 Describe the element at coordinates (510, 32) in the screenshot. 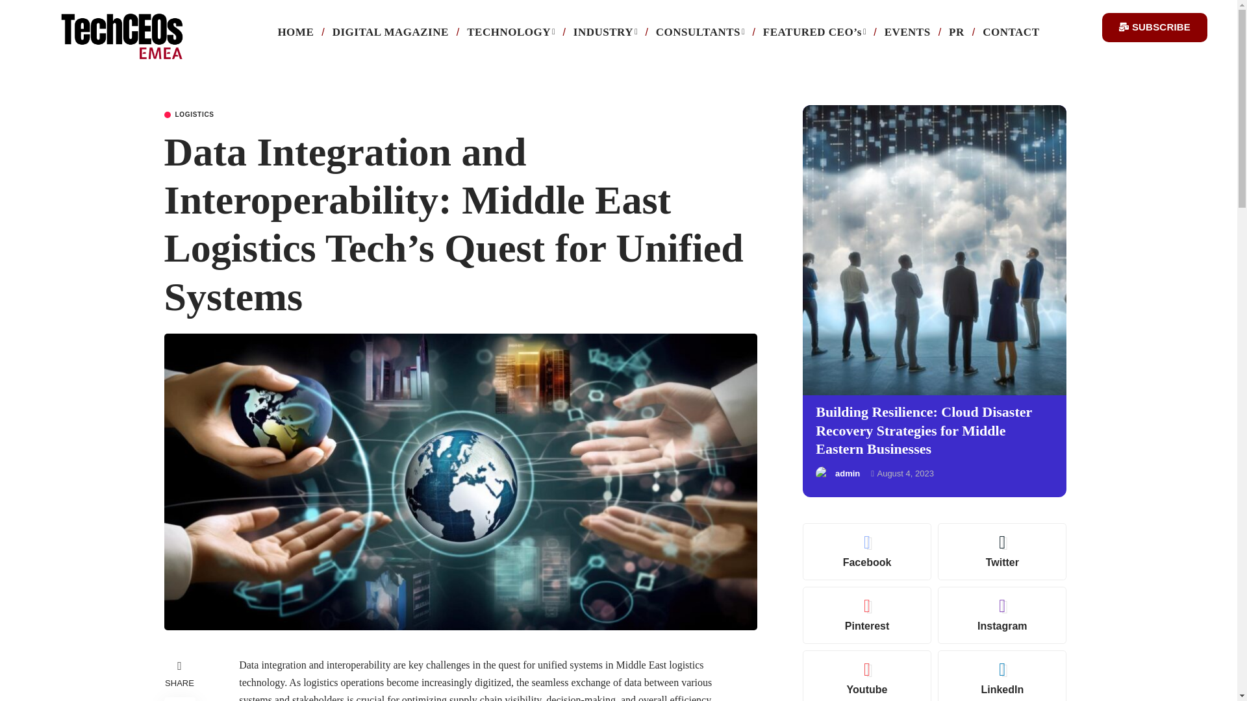

I see `TECHNOLOGY` at that location.